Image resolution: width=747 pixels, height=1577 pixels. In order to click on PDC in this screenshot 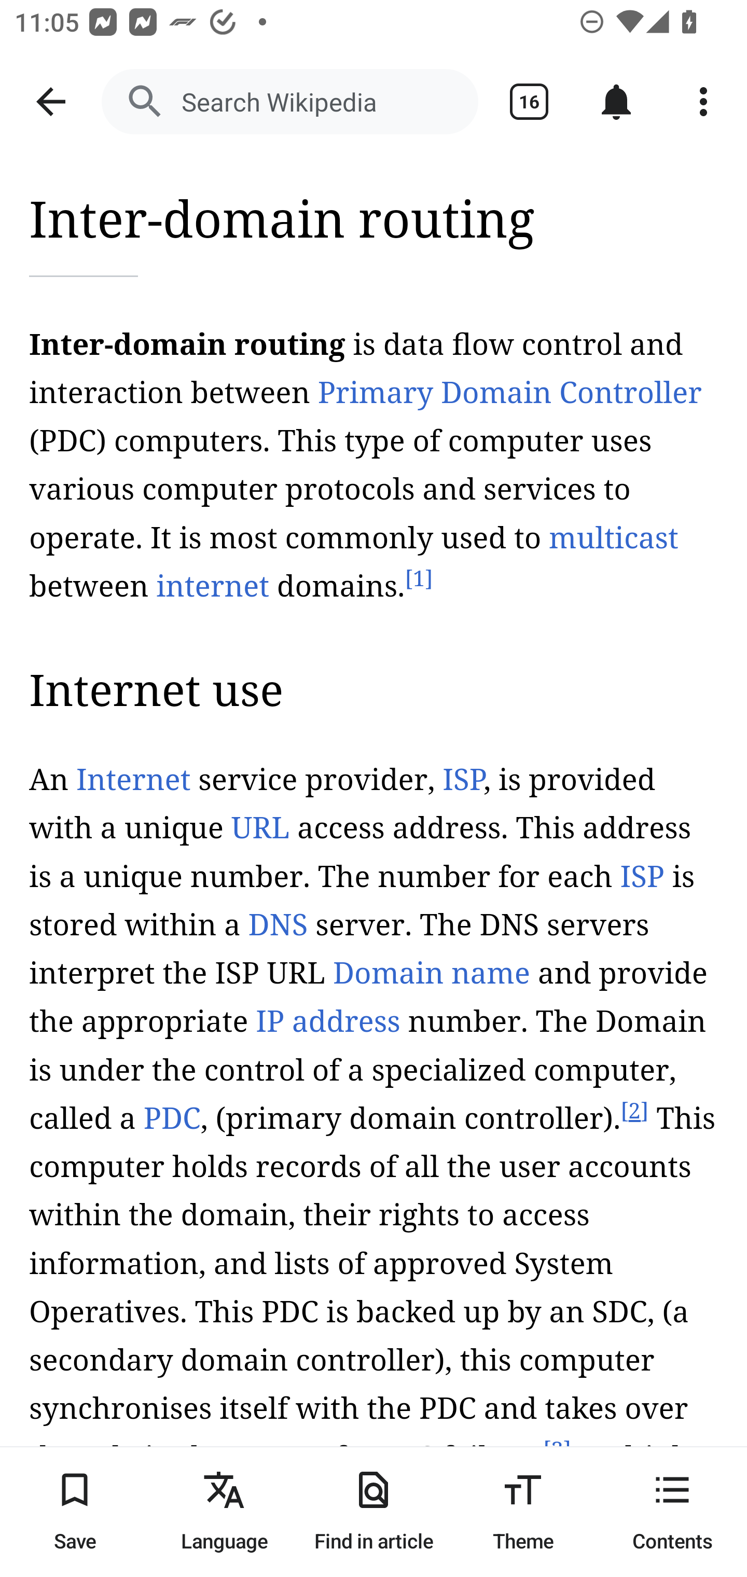, I will do `click(171, 1118)`.